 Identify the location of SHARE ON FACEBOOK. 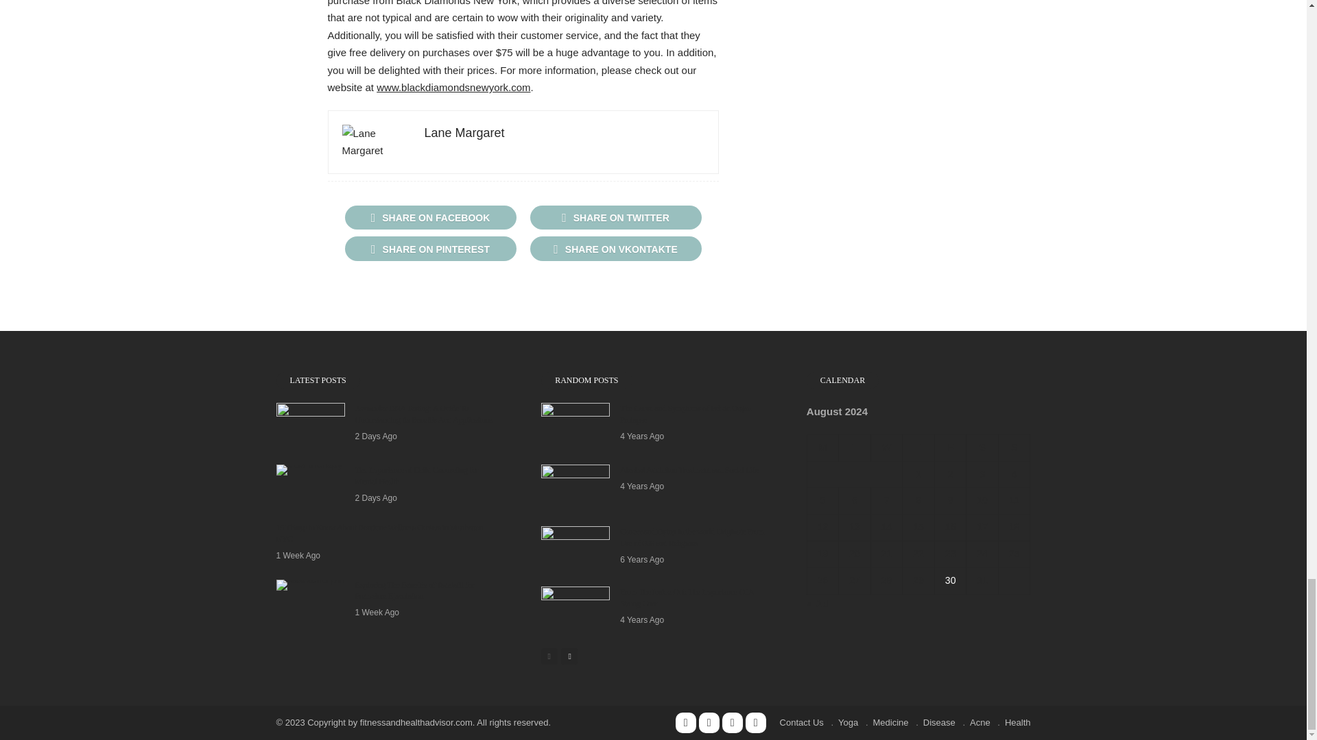
(429, 217).